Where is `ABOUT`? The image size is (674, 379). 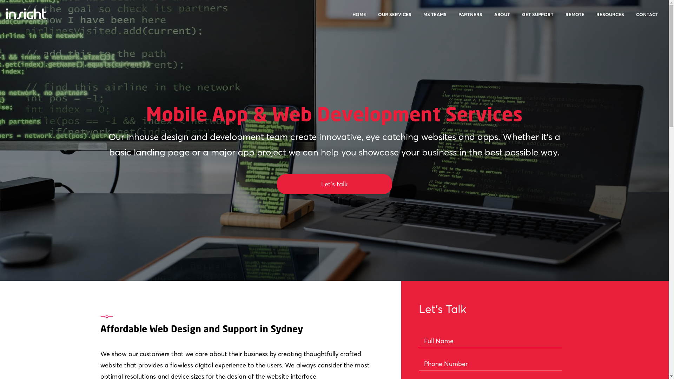
ABOUT is located at coordinates (502, 19).